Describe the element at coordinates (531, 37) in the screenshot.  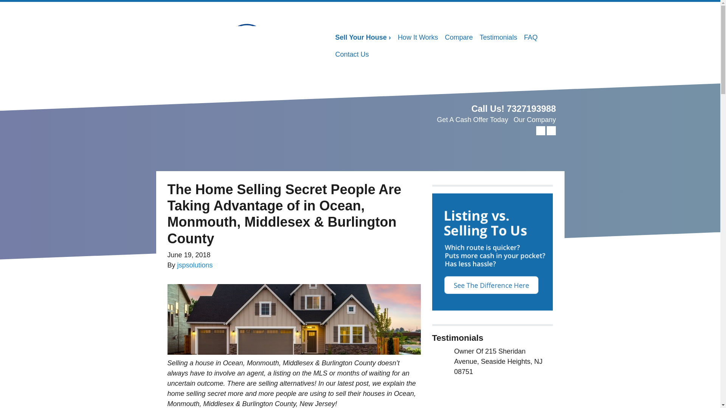
I see `FAQ` at that location.